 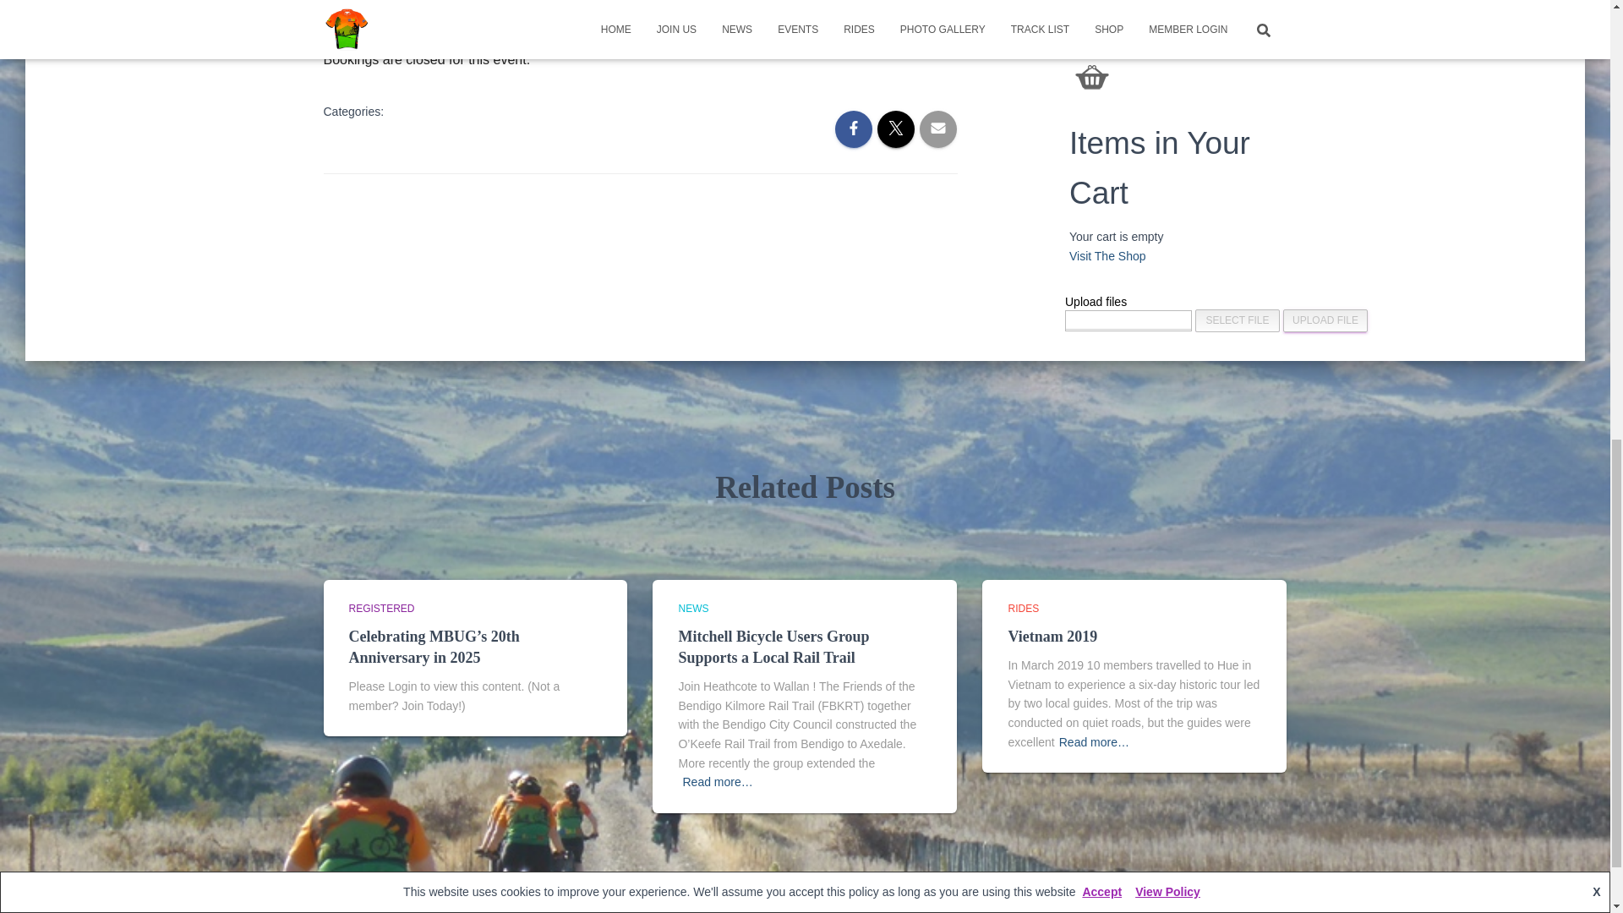 I want to click on Mitchell Bicycle Users Group Supports a Local Rail Trail, so click(x=773, y=648).